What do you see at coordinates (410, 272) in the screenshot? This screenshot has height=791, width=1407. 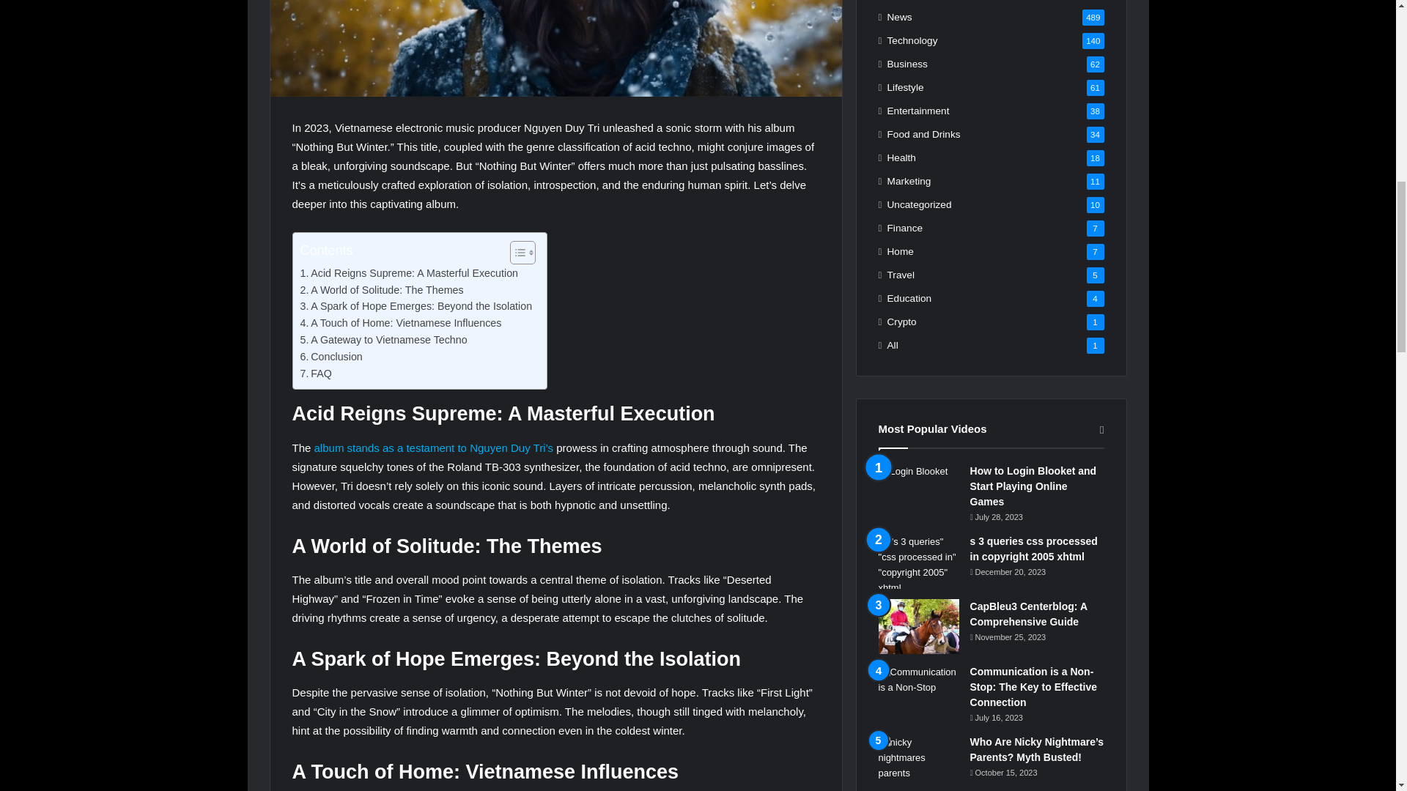 I see `Acid Reigns Supreme: A Masterful Execution` at bounding box center [410, 272].